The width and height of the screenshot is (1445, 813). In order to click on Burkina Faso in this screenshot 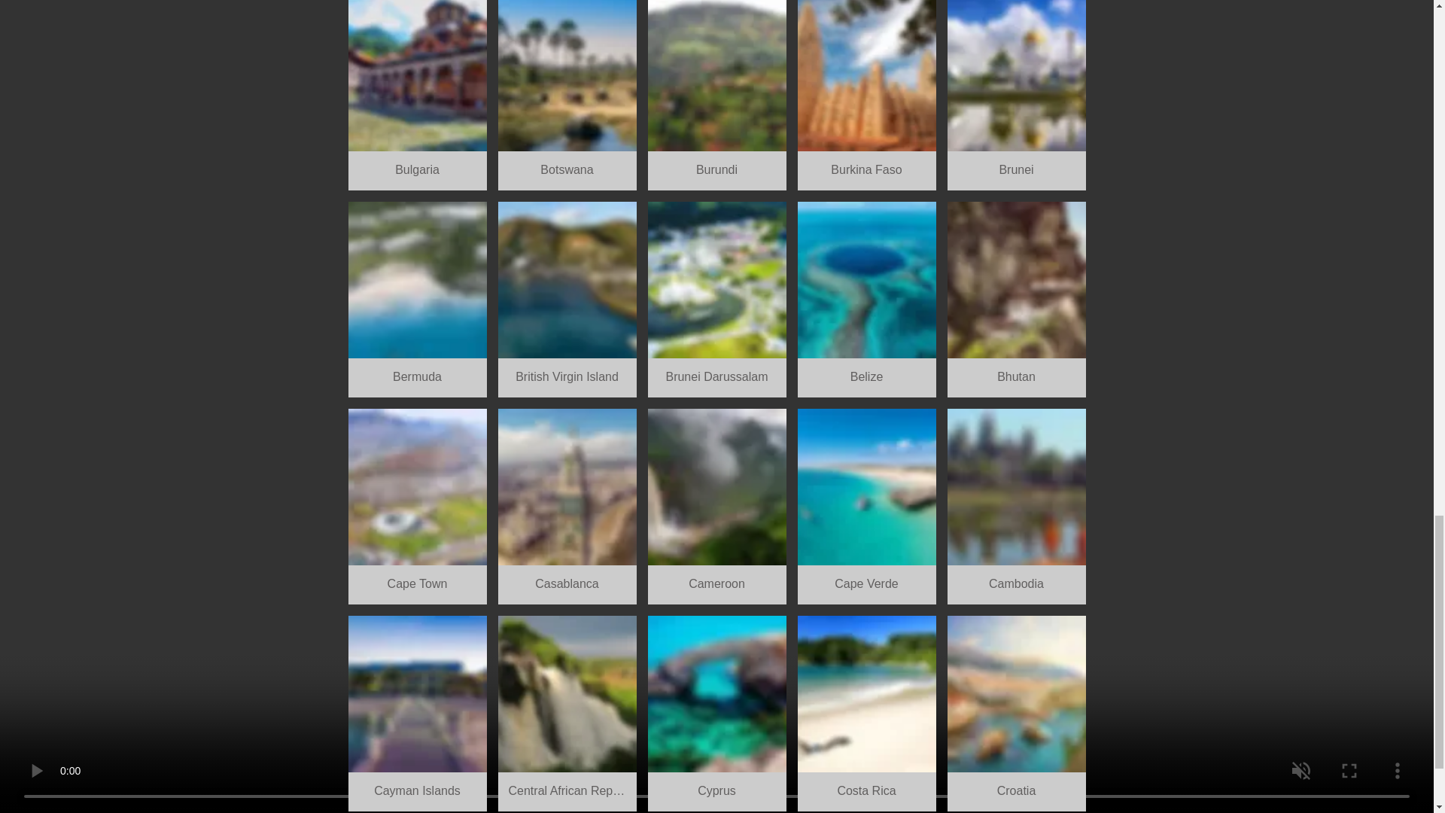, I will do `click(867, 95)`.